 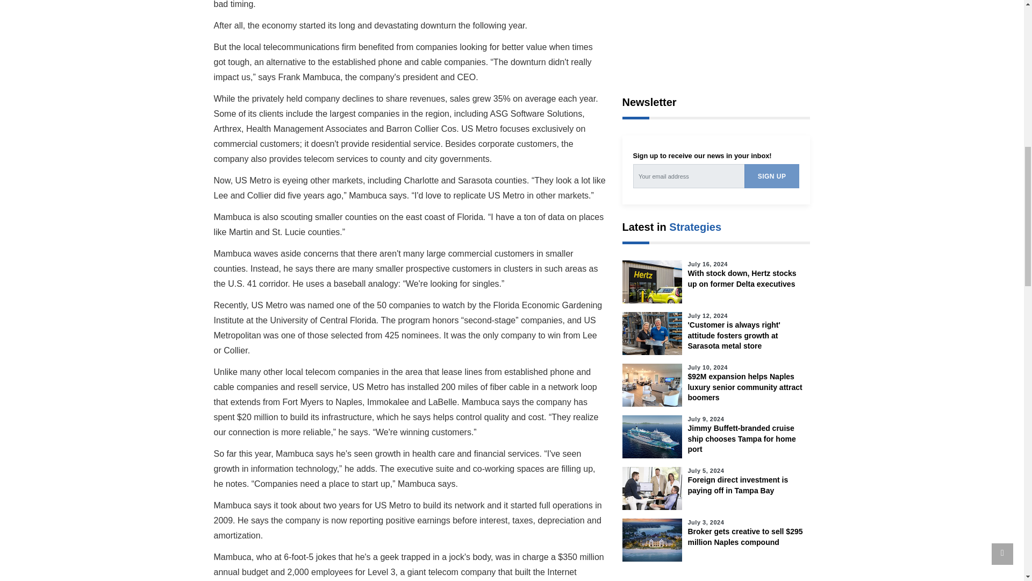 I want to click on 3rd party ad content, so click(x=716, y=36).